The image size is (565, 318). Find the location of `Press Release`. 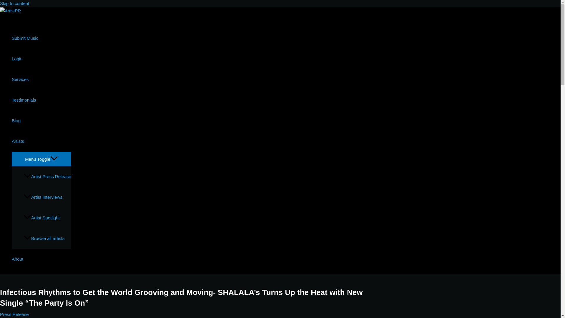

Press Release is located at coordinates (14, 314).